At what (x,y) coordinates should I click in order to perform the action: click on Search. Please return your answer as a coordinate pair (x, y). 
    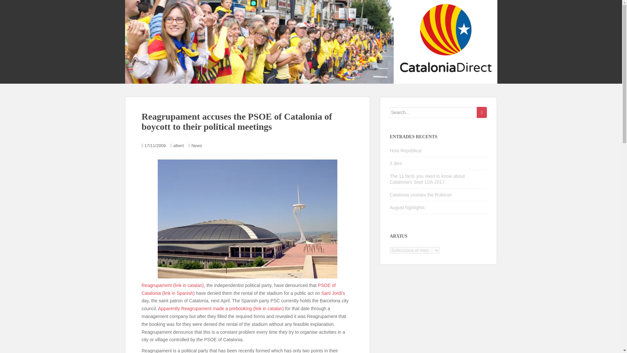
    Looking at the image, I should click on (482, 112).